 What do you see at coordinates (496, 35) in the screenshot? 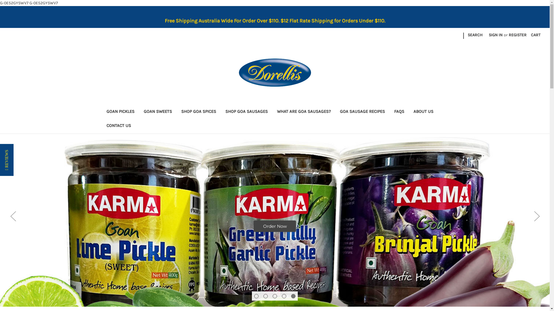
I see `SIGN IN` at bounding box center [496, 35].